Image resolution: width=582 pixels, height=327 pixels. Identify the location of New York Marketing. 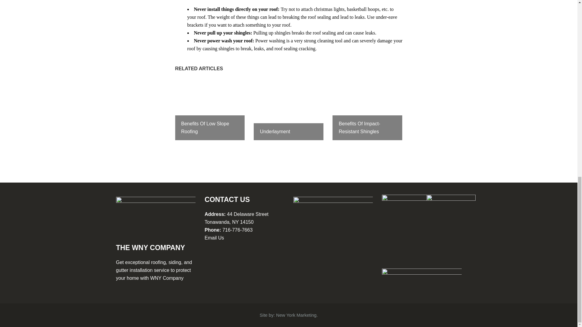
(296, 315).